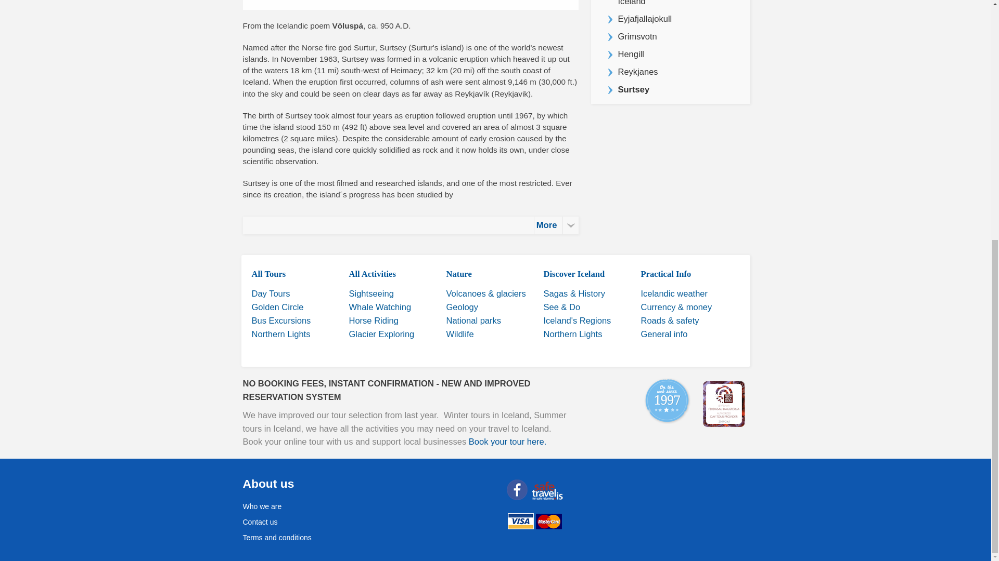 Image resolution: width=999 pixels, height=561 pixels. I want to click on Iceland's Golden Circle tours with Iceland On The Web, so click(277, 307).